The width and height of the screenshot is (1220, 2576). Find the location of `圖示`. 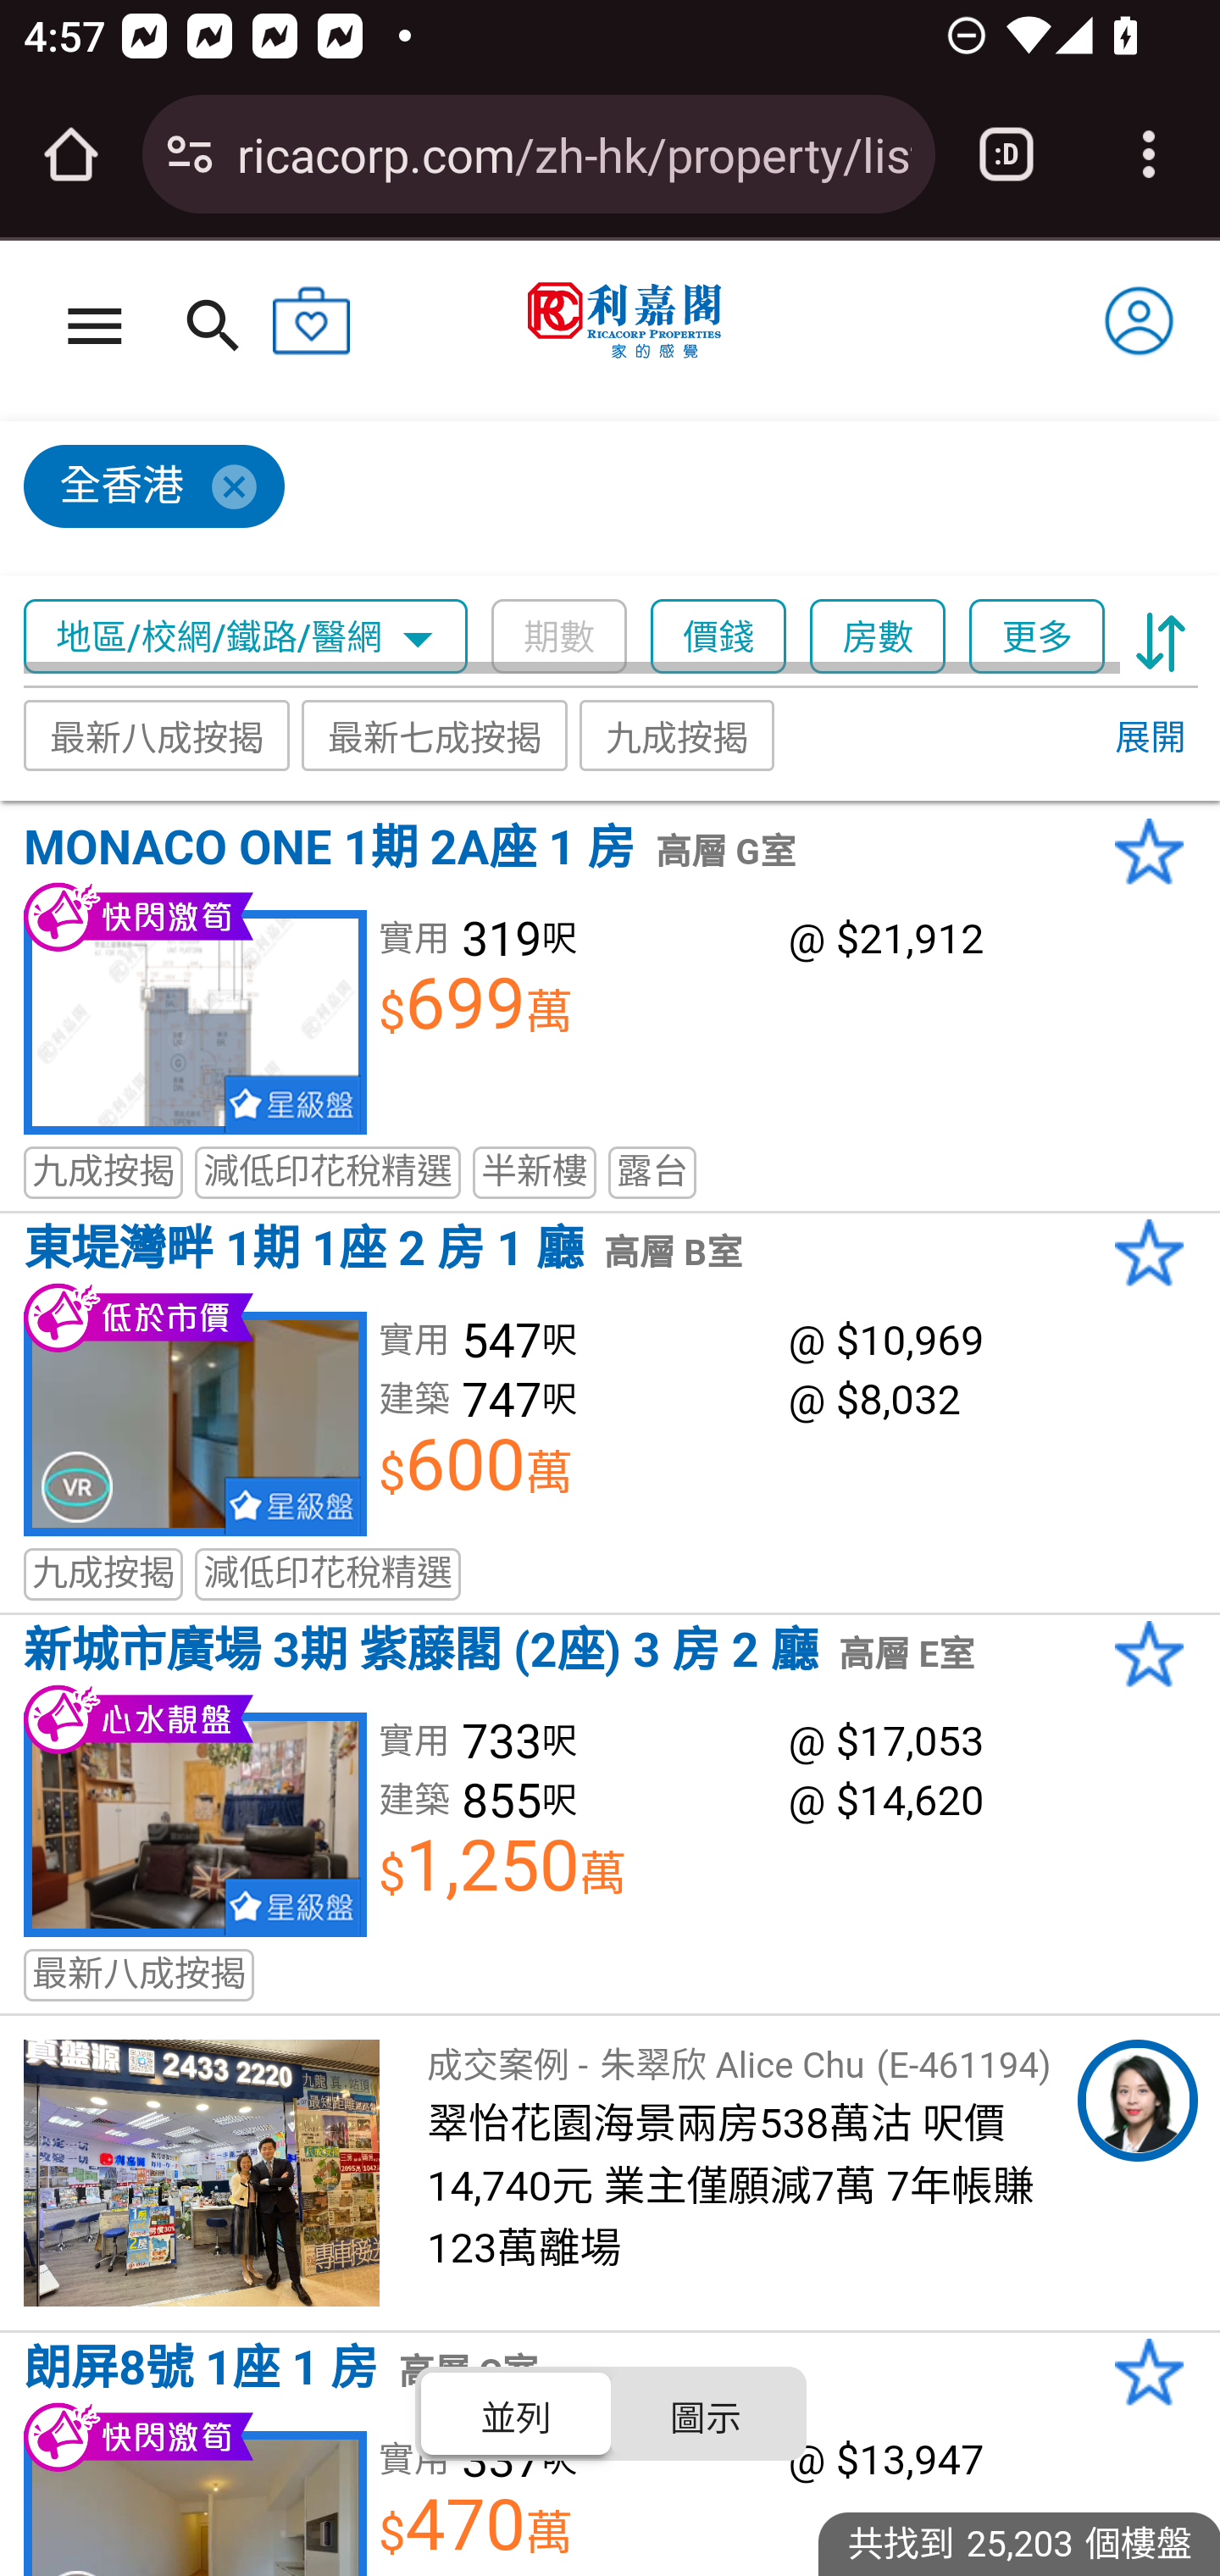

圖示 is located at coordinates (705, 2412).